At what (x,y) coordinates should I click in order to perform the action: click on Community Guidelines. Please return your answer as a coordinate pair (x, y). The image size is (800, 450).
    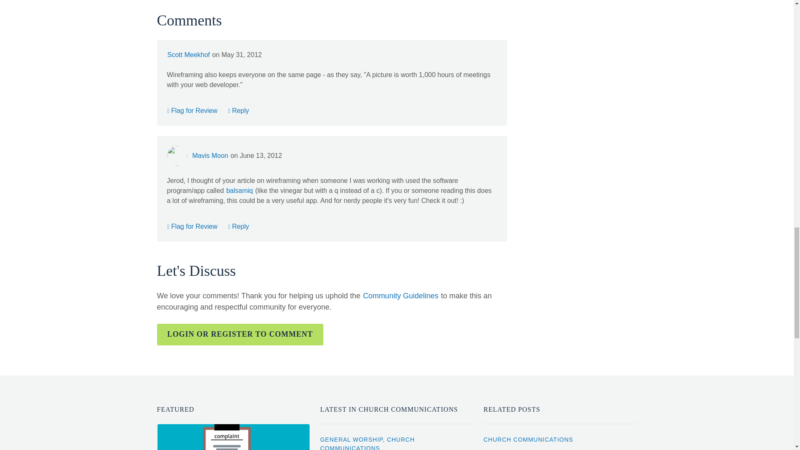
    Looking at the image, I should click on (400, 296).